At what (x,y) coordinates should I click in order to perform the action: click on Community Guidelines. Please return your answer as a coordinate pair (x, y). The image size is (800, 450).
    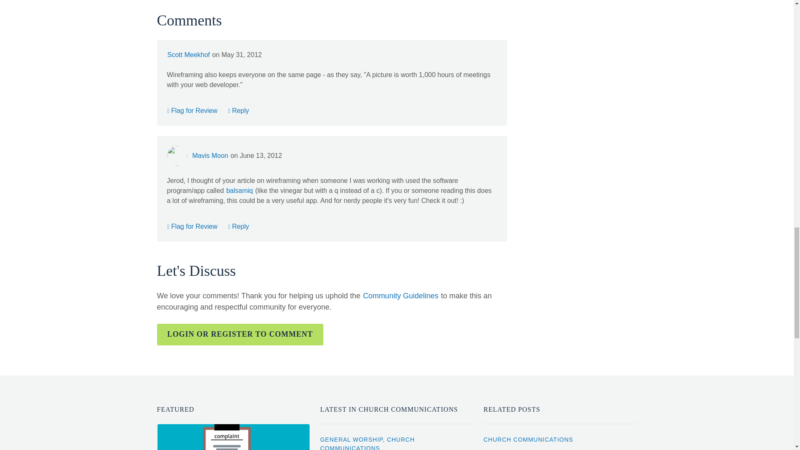
    Looking at the image, I should click on (400, 296).